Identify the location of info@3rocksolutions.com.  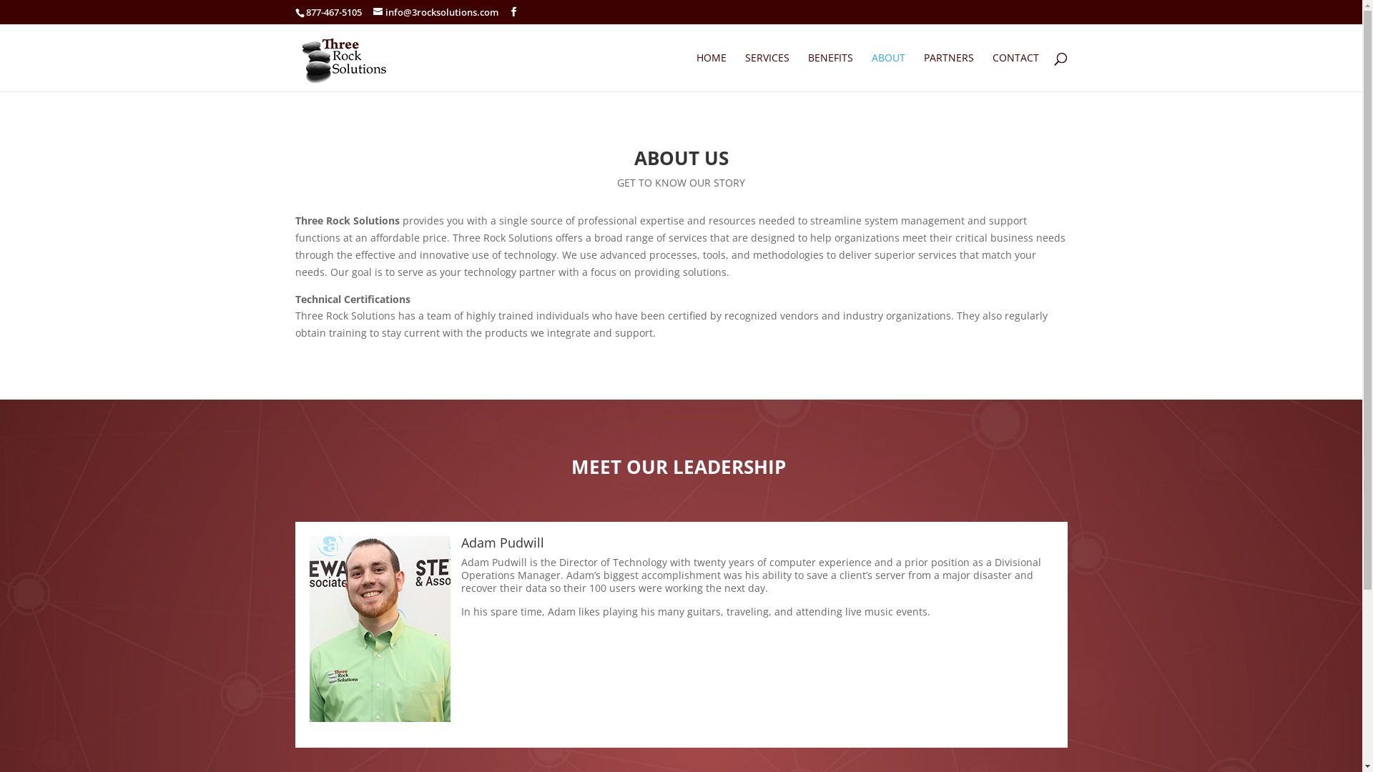
(436, 12).